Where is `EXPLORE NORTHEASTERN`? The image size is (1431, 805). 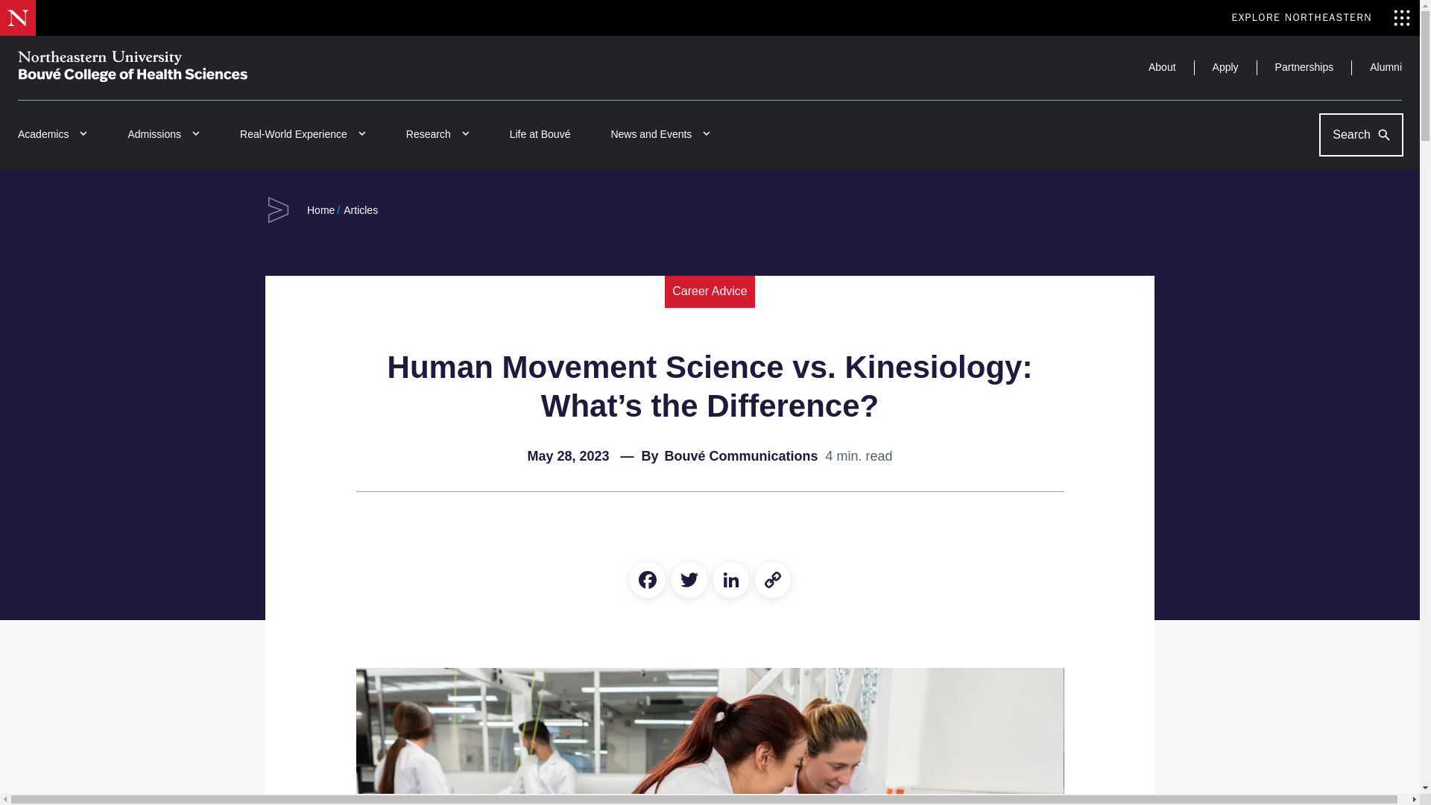 EXPLORE NORTHEASTERN is located at coordinates (1321, 18).